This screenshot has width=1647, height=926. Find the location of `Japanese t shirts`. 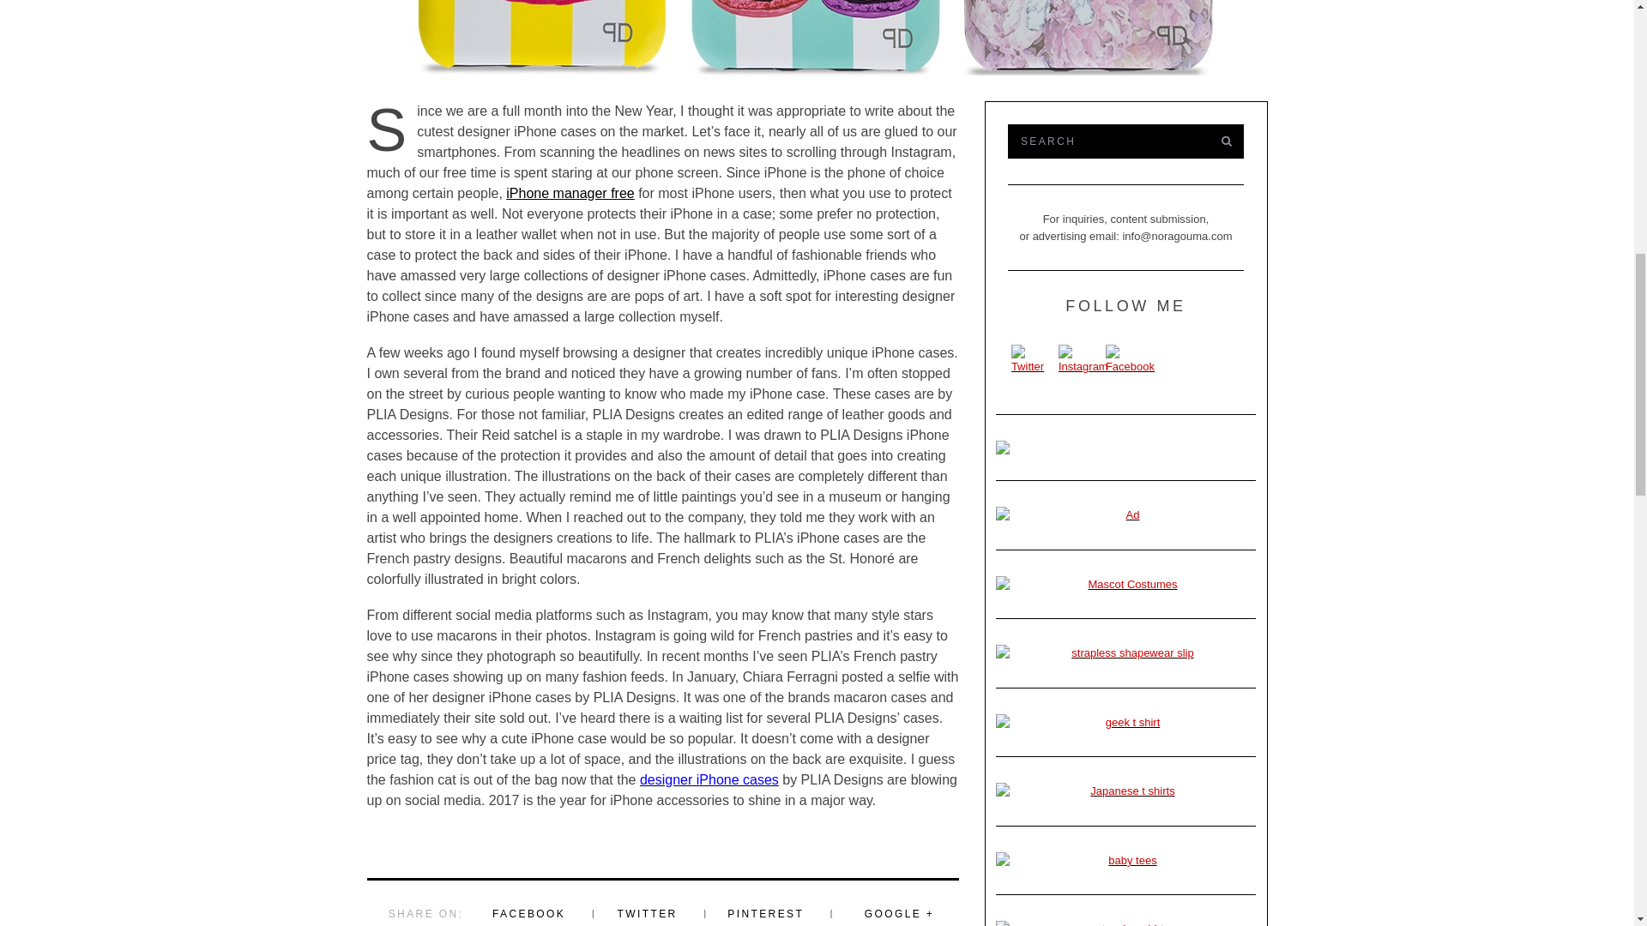

Japanese t shirts is located at coordinates (1125, 791).